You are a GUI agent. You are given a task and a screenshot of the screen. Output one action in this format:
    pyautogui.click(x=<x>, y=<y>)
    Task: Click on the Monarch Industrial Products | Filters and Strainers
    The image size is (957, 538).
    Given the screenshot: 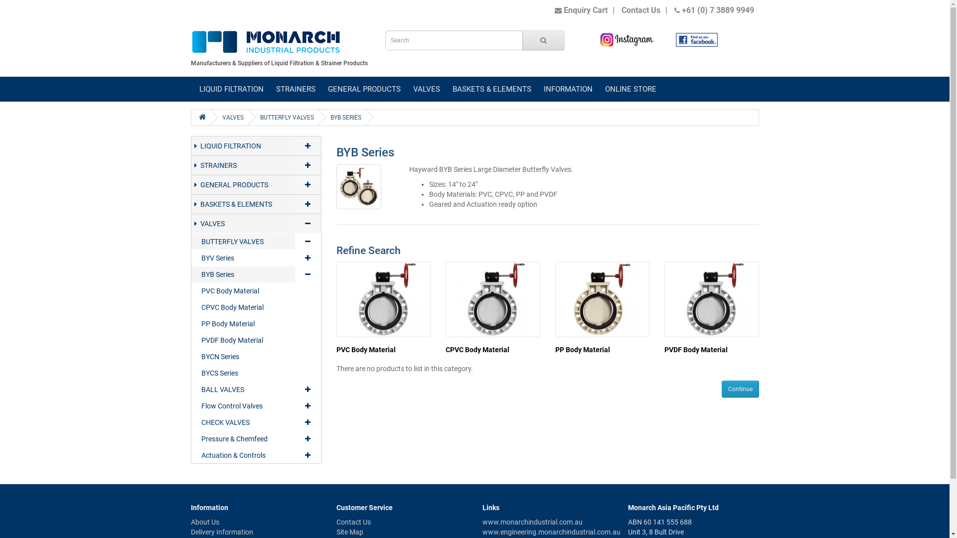 What is the action you would take?
    pyautogui.click(x=265, y=43)
    